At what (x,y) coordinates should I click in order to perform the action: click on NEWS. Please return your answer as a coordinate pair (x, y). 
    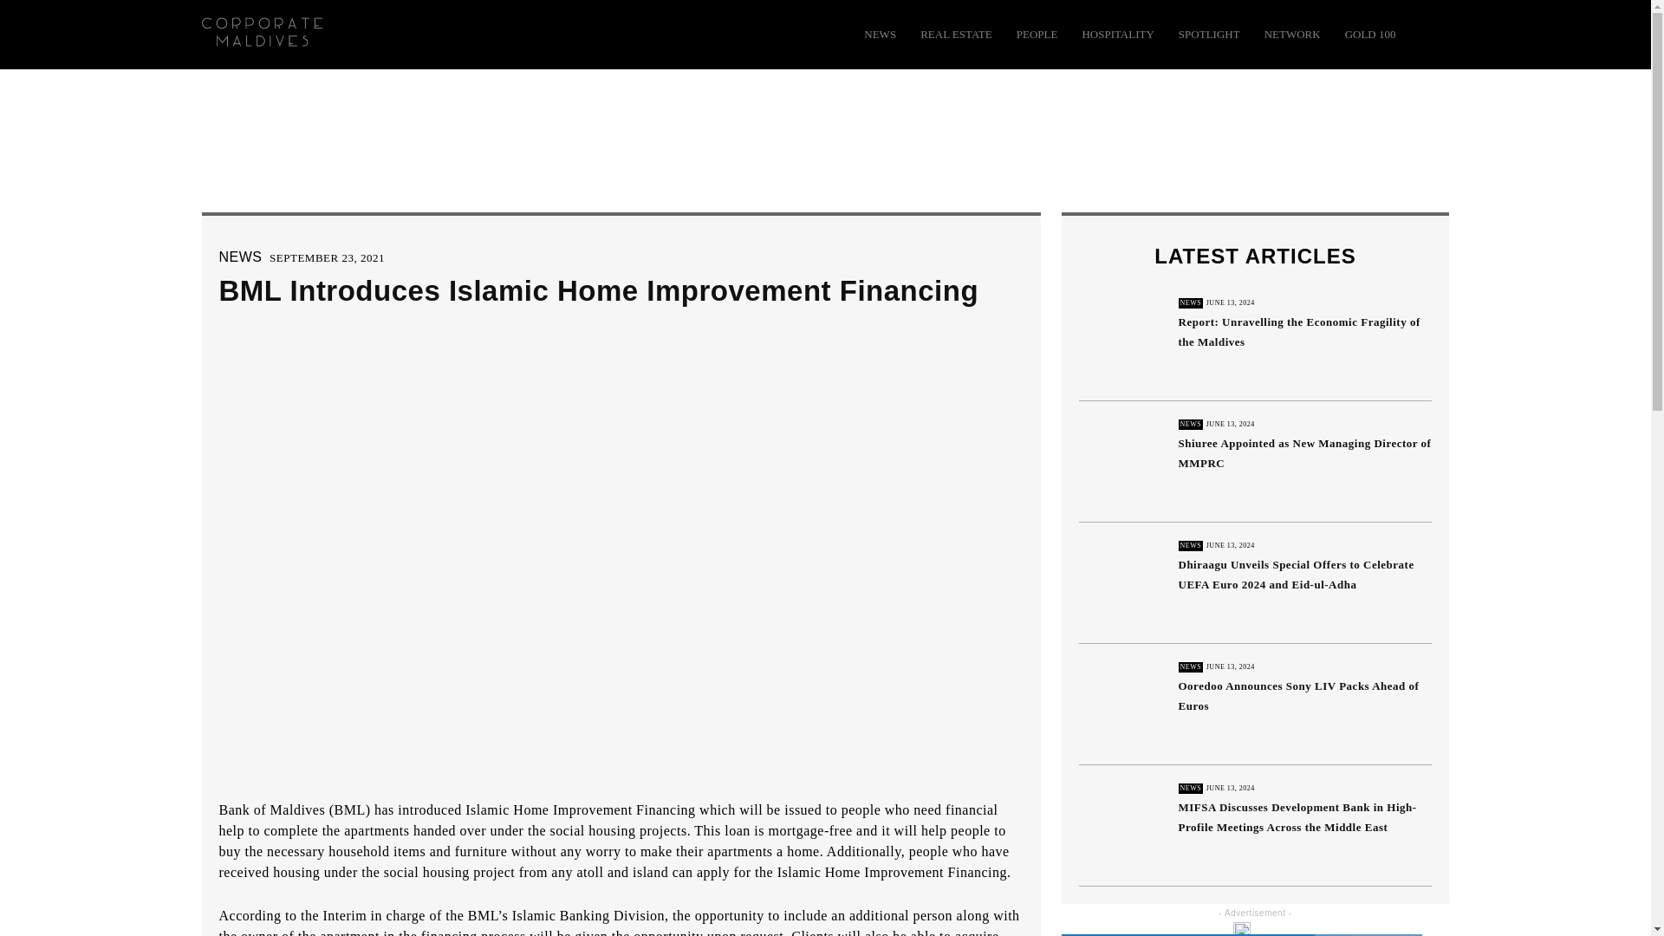
    Looking at the image, I should click on (239, 257).